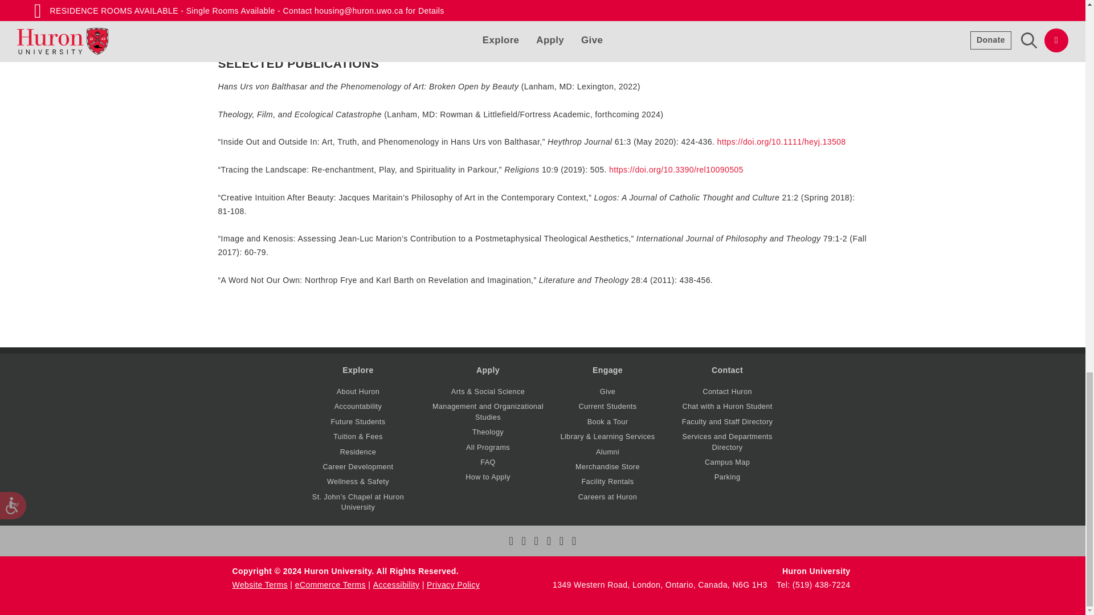  What do you see at coordinates (488, 446) in the screenshot?
I see `All Programs` at bounding box center [488, 446].